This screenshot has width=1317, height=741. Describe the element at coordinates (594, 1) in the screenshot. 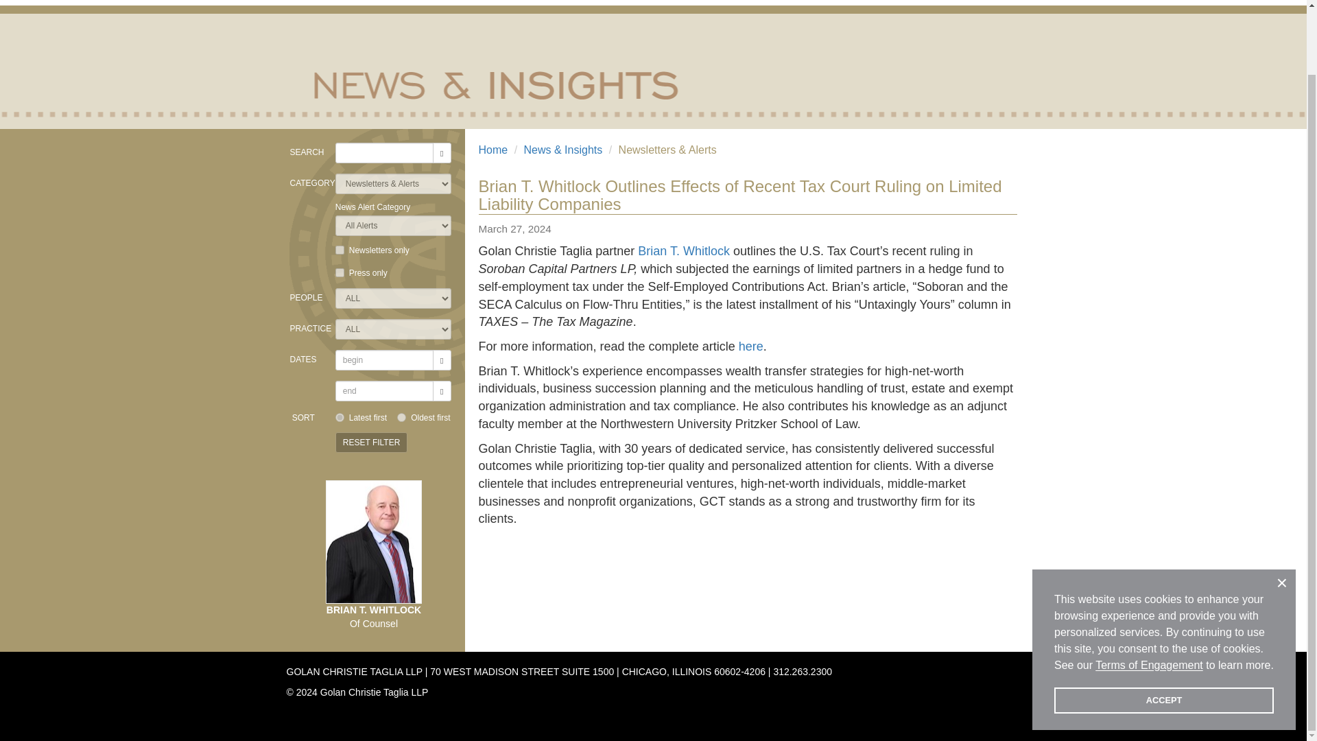

I see `HOME` at that location.